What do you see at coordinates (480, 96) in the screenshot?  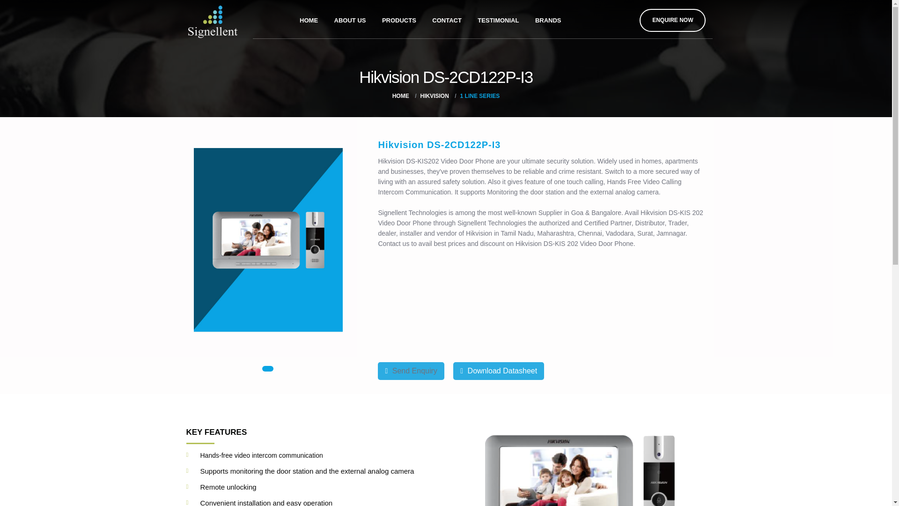 I see `1 LINE SERIES` at bounding box center [480, 96].